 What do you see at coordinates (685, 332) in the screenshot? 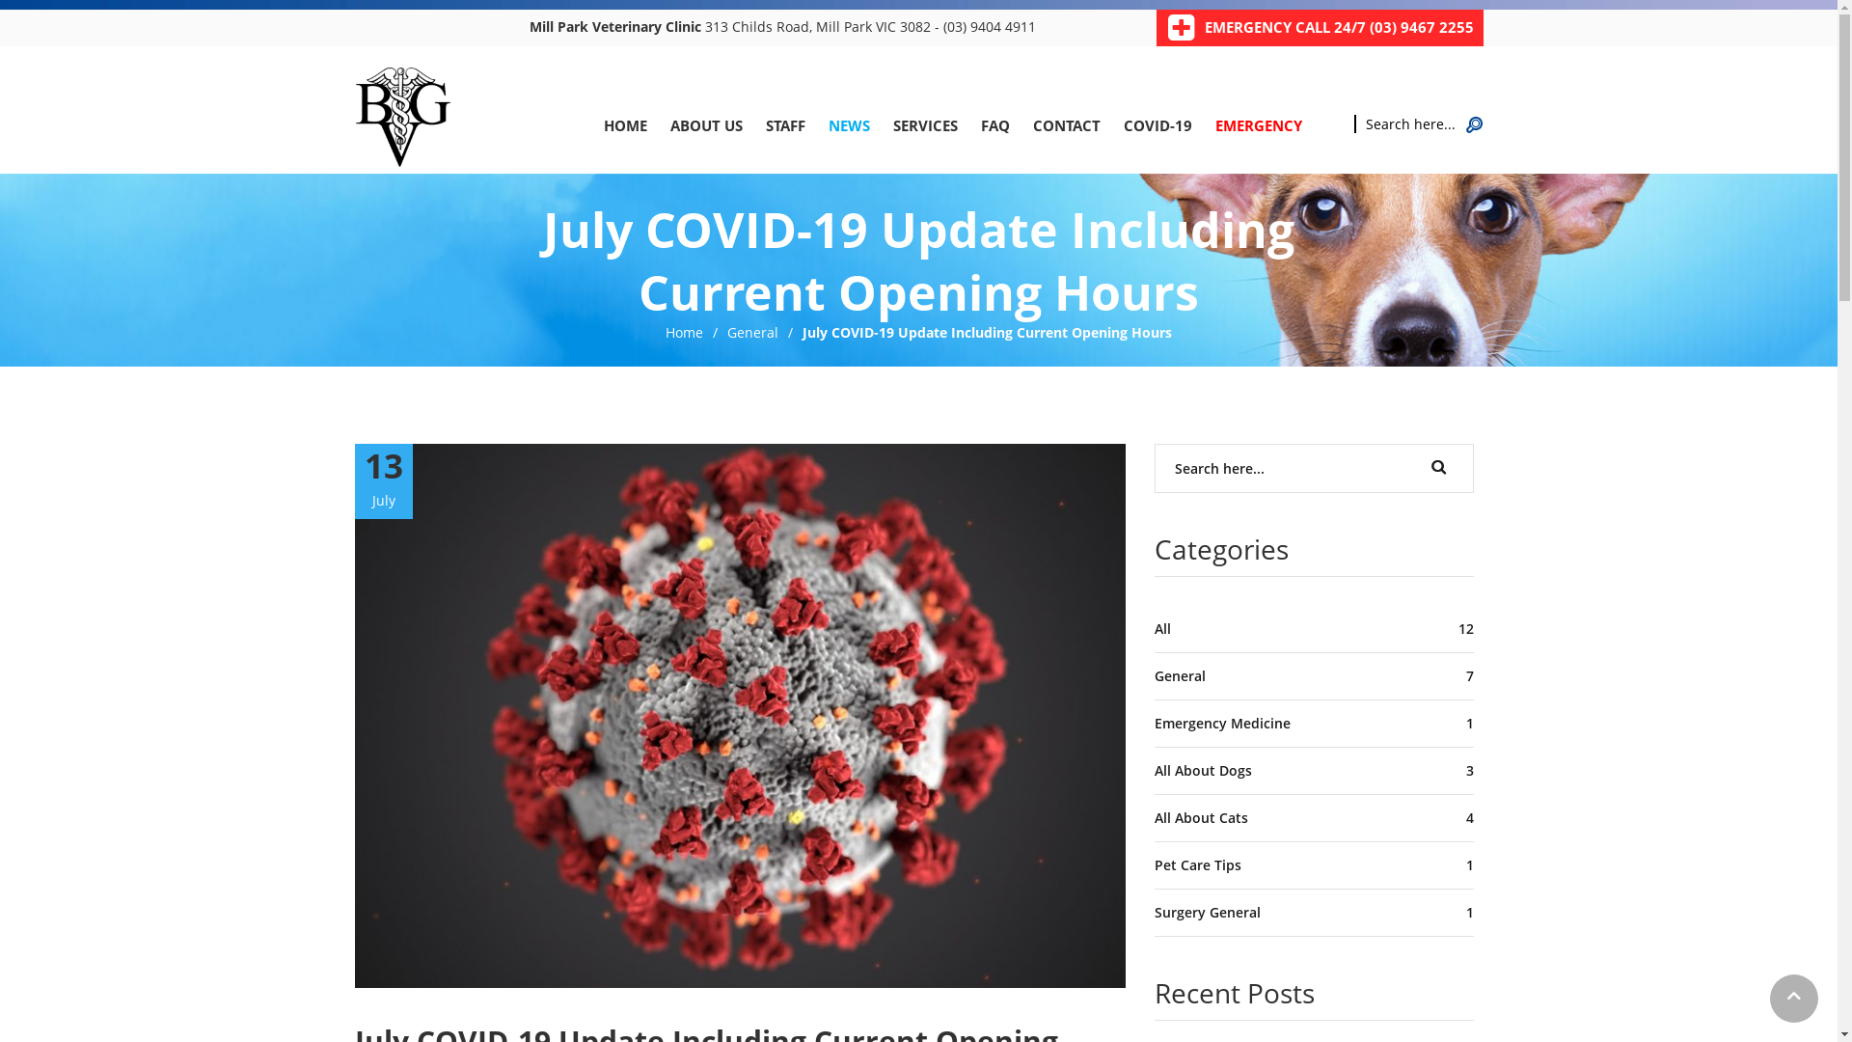
I see `Home` at bounding box center [685, 332].